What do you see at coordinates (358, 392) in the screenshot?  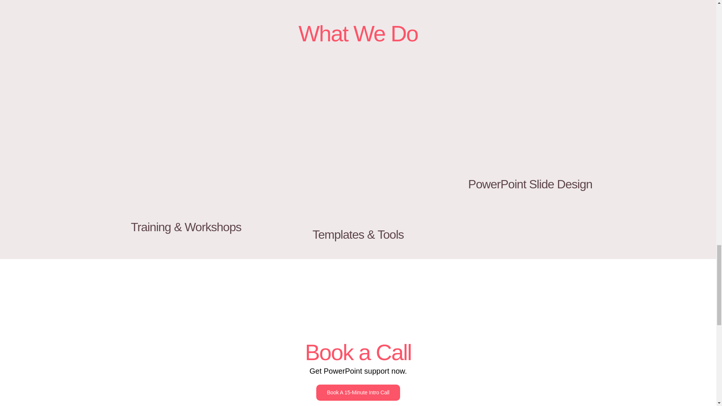 I see `Book A 15-Minute Intro Call` at bounding box center [358, 392].